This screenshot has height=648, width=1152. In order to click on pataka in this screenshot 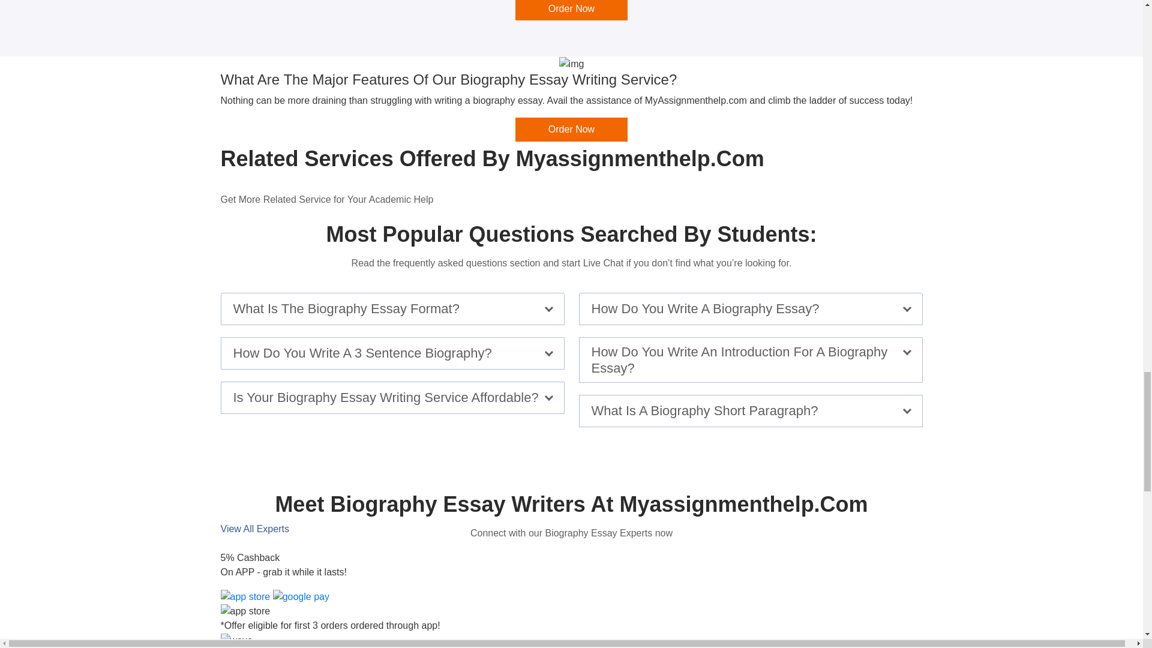, I will do `click(236, 641)`.